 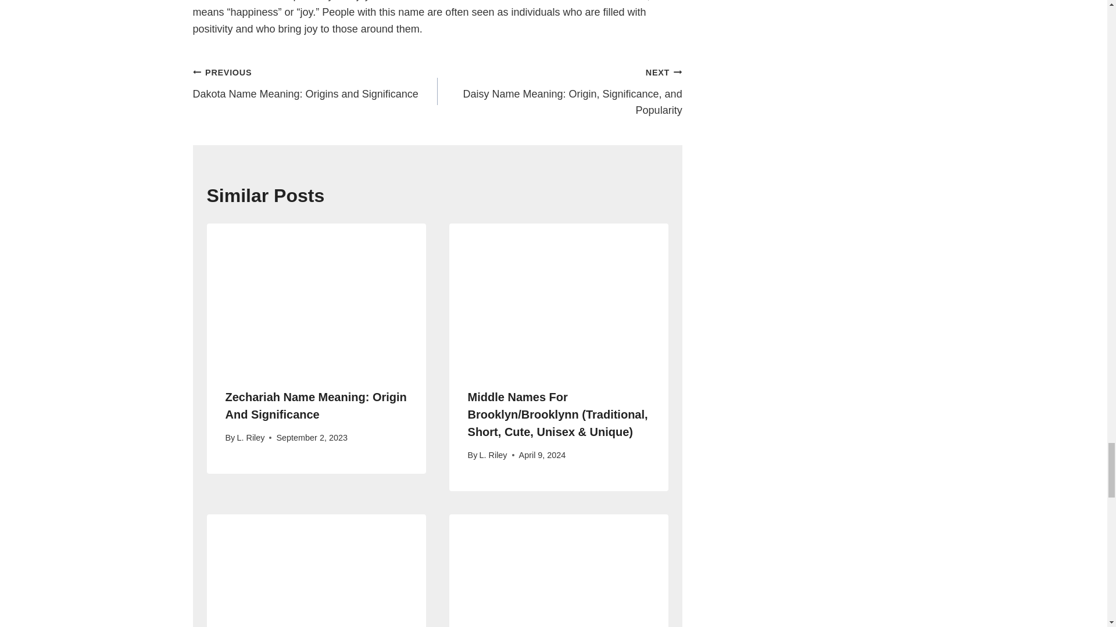 I want to click on L. Riley, so click(x=493, y=455).